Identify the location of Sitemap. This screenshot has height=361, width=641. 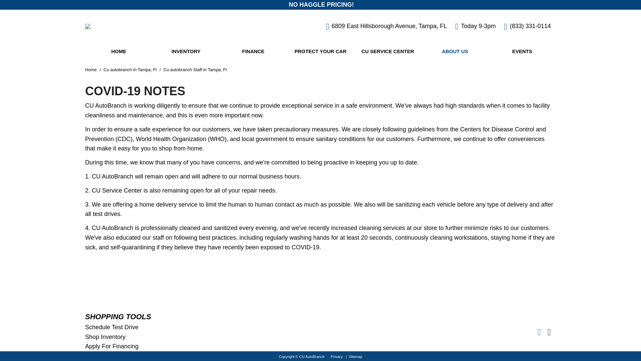
(355, 356).